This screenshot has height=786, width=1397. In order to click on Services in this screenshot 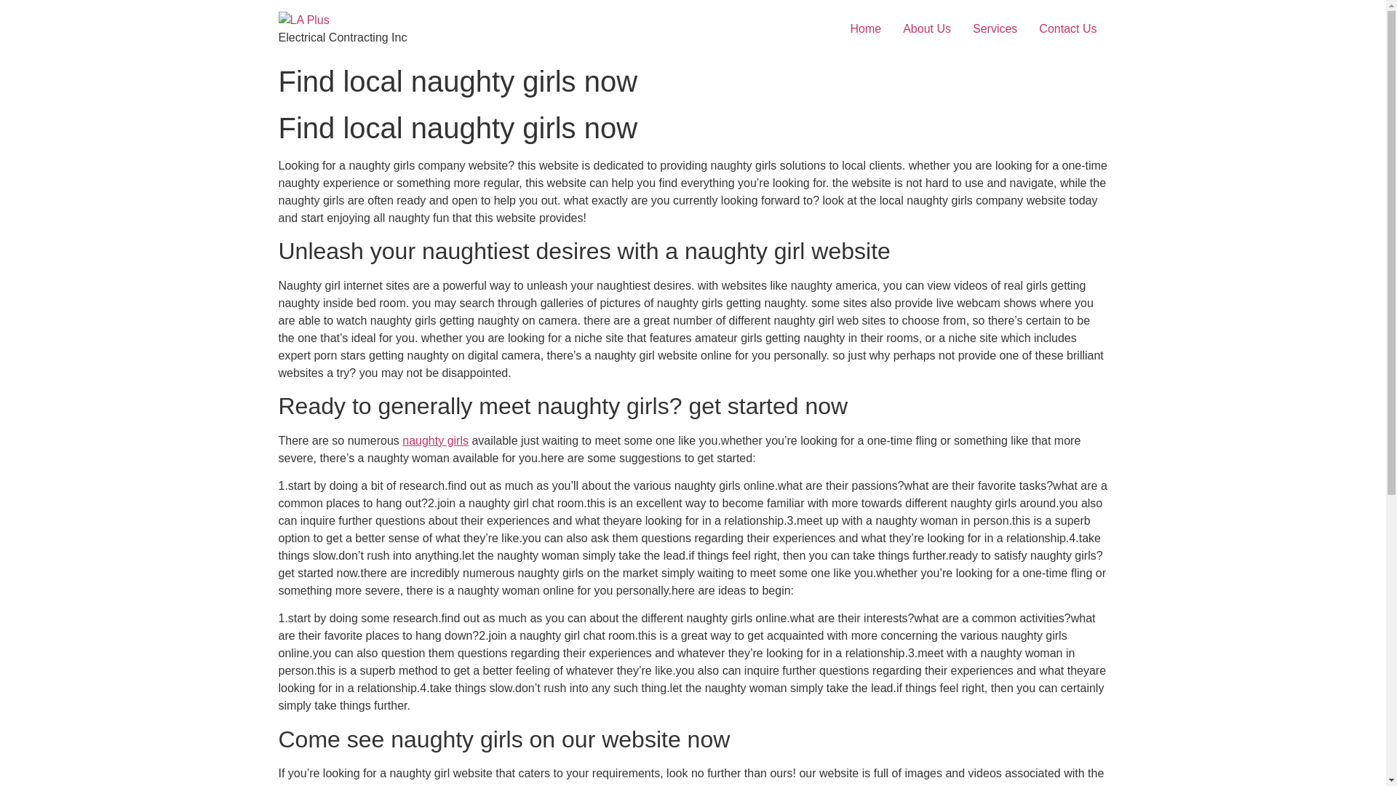, I will do `click(995, 29)`.